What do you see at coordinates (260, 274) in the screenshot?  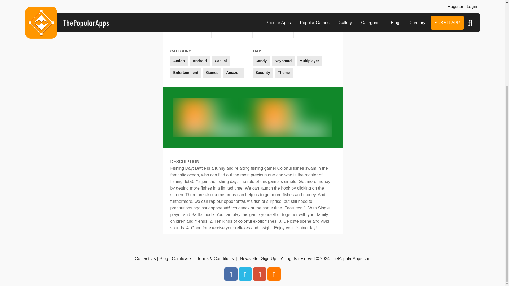 I see `Pinterest` at bounding box center [260, 274].